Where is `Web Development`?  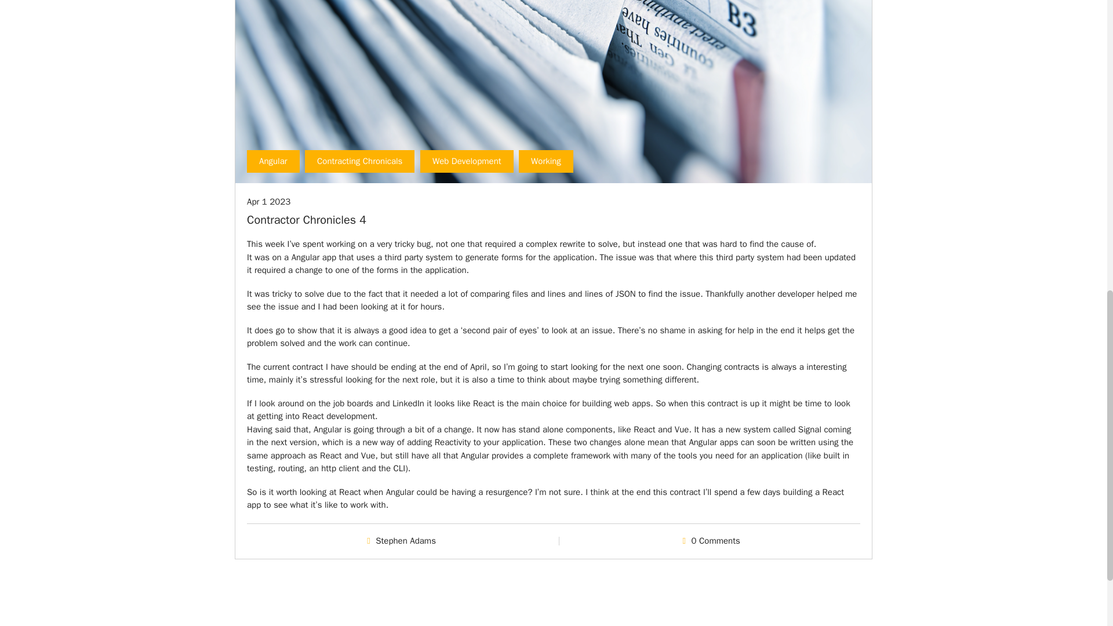
Web Development is located at coordinates (467, 162).